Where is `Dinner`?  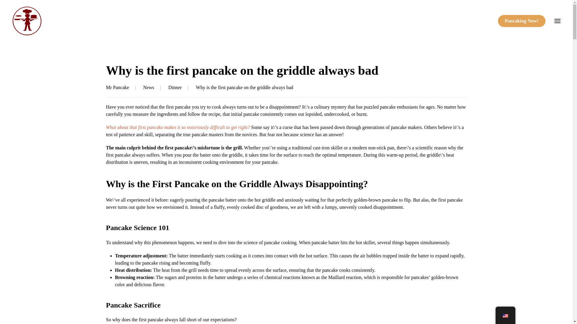
Dinner is located at coordinates (175, 87).